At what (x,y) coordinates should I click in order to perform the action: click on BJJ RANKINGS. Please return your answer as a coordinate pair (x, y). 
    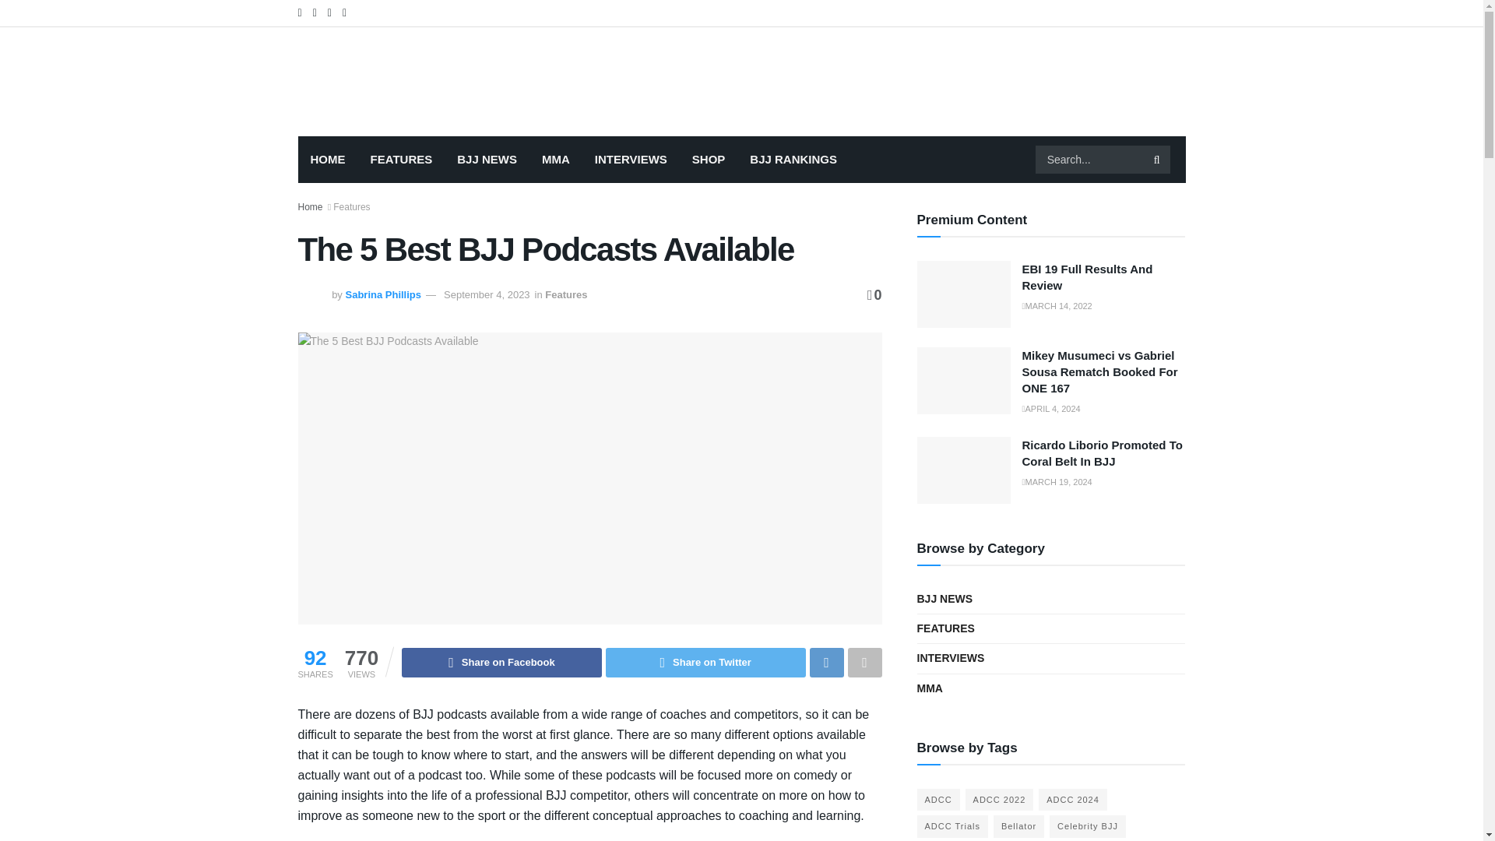
    Looking at the image, I should click on (793, 159).